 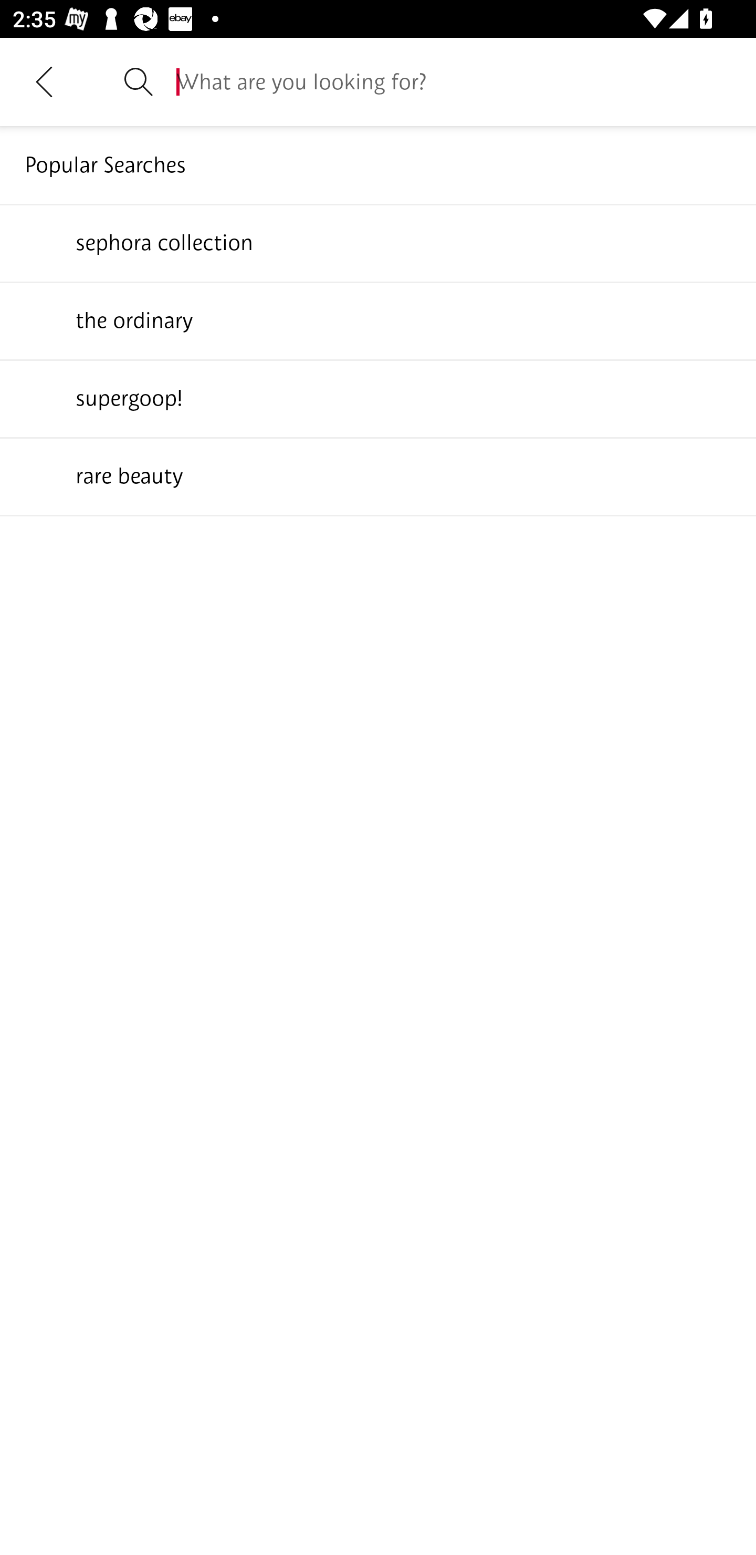 I want to click on rare beauty, so click(x=378, y=475).